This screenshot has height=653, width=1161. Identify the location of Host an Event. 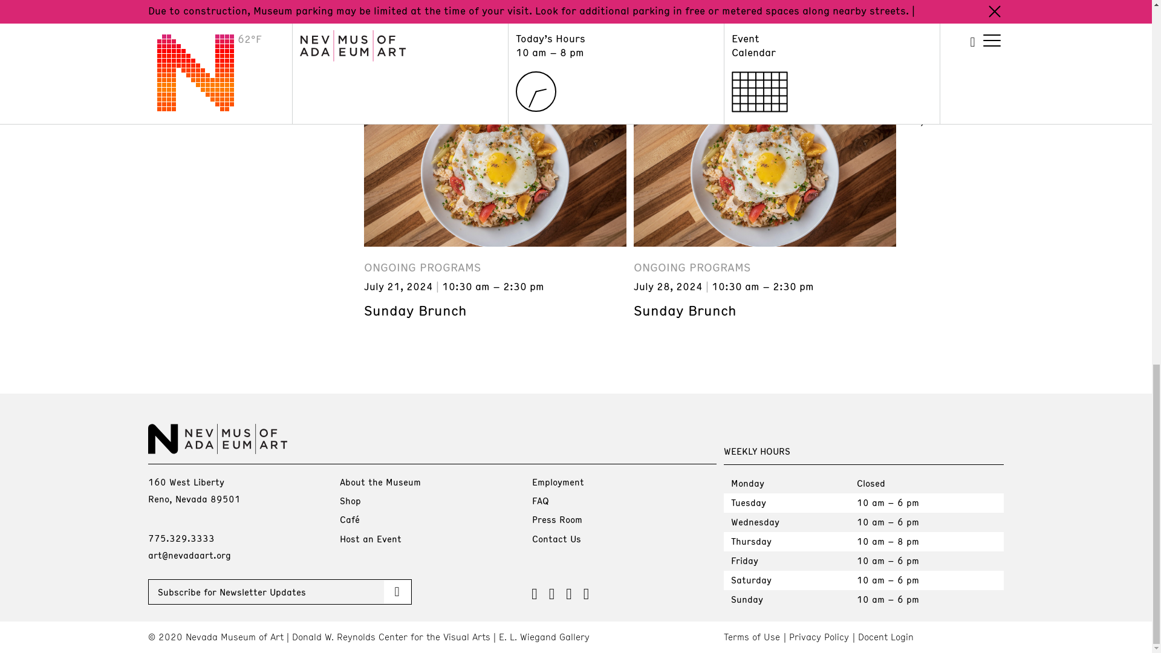
(371, 538).